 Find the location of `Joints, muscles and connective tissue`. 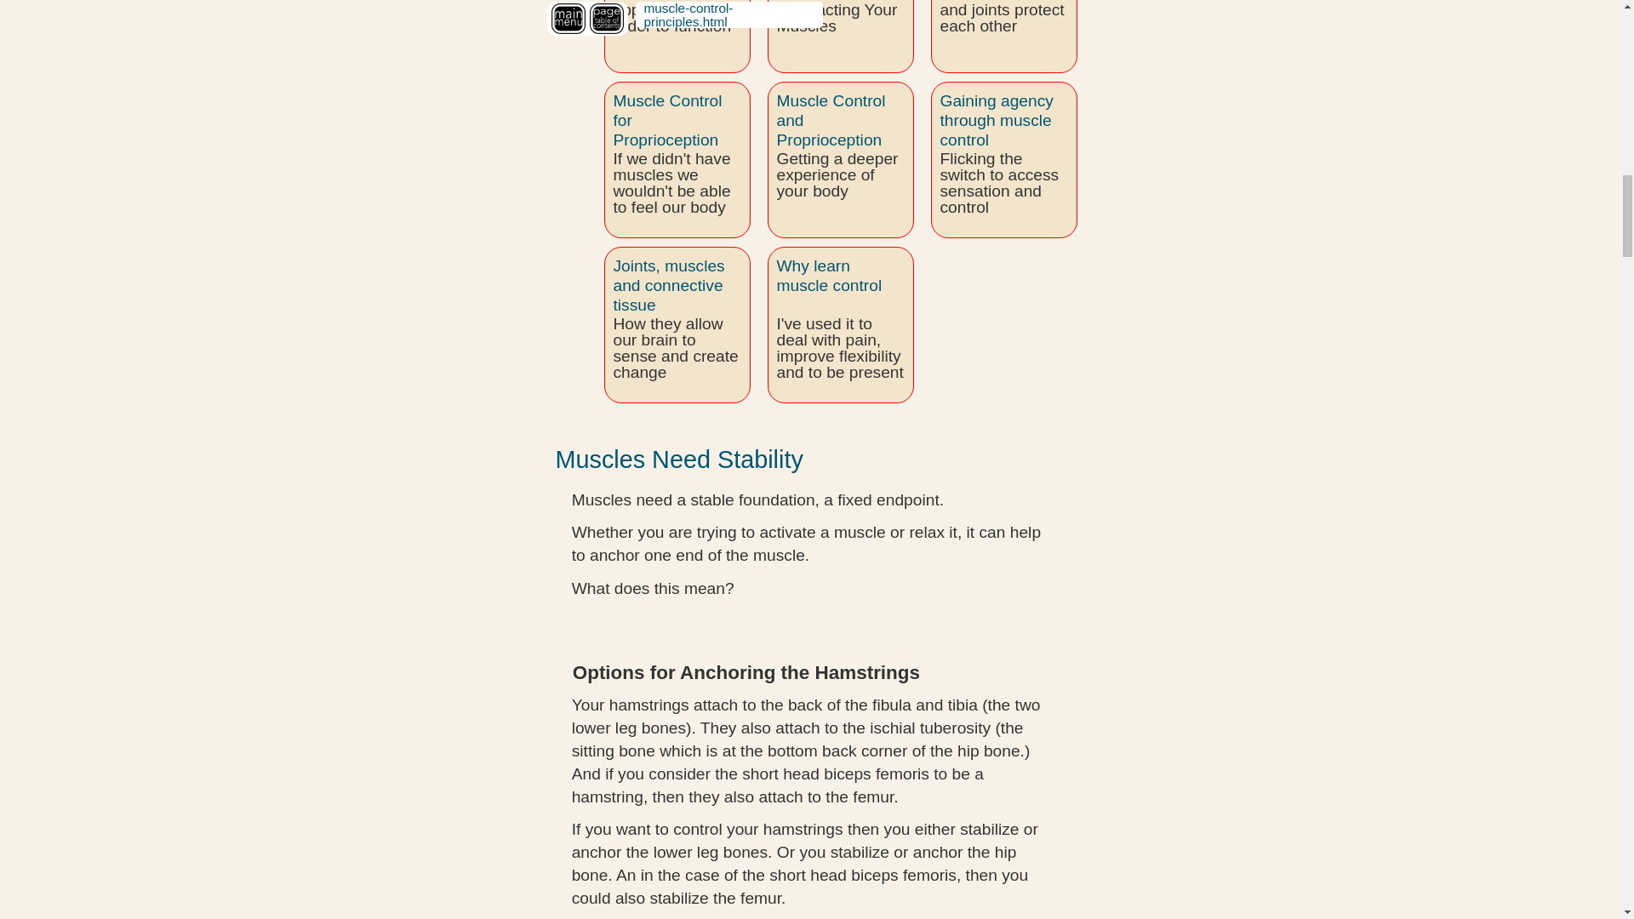

Joints, muscles and connective tissue is located at coordinates (668, 286).